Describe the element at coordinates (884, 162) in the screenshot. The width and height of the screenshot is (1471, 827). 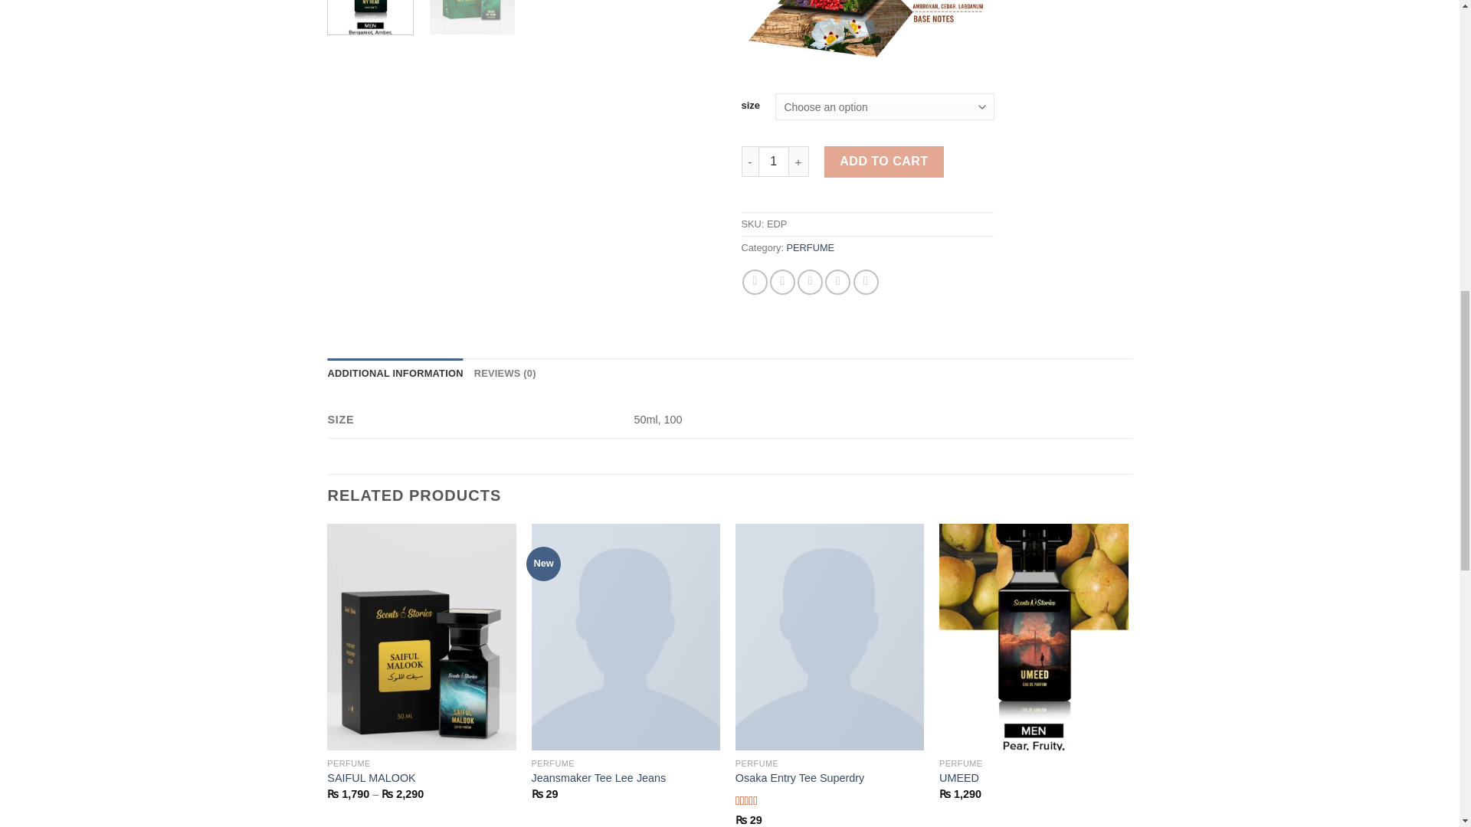
I see `ADD TO CART` at that location.